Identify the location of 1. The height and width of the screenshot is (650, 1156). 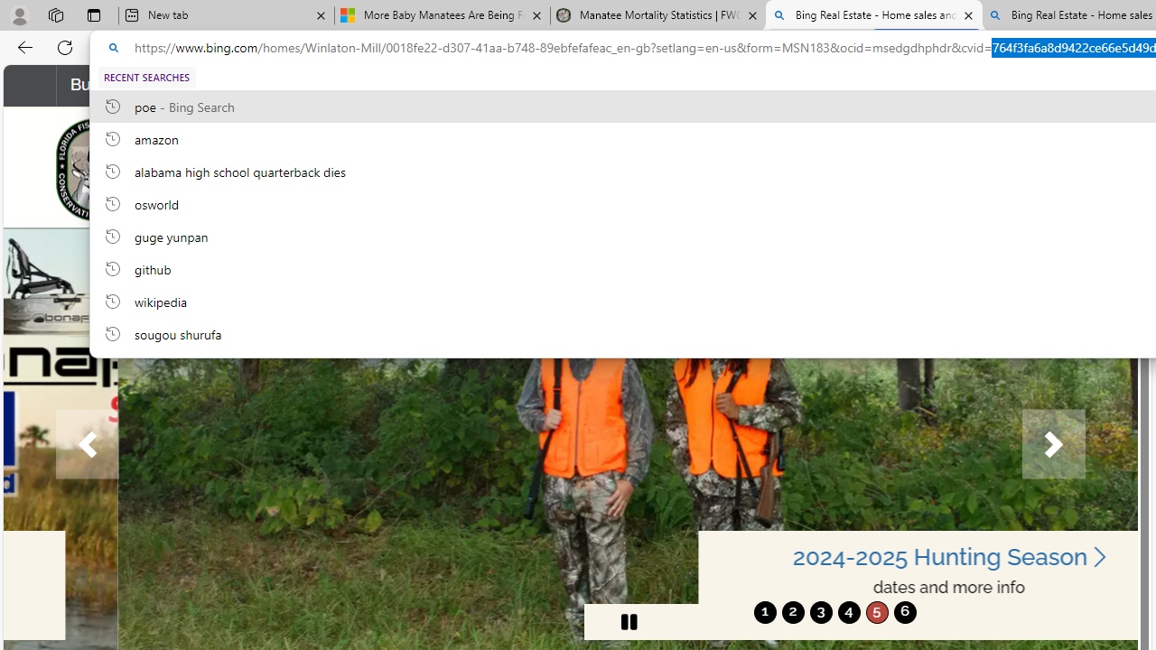
(765, 612).